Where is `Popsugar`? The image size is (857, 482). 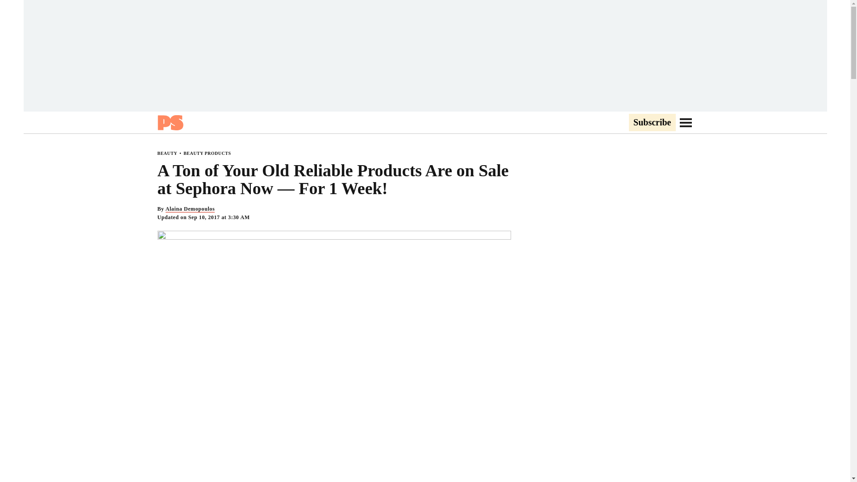
Popsugar is located at coordinates (170, 122).